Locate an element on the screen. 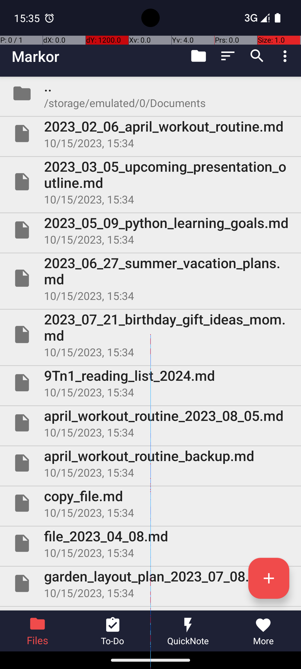 This screenshot has height=669, width=301. File garden_layout_plan_2023_07_08.md  is located at coordinates (151, 583).